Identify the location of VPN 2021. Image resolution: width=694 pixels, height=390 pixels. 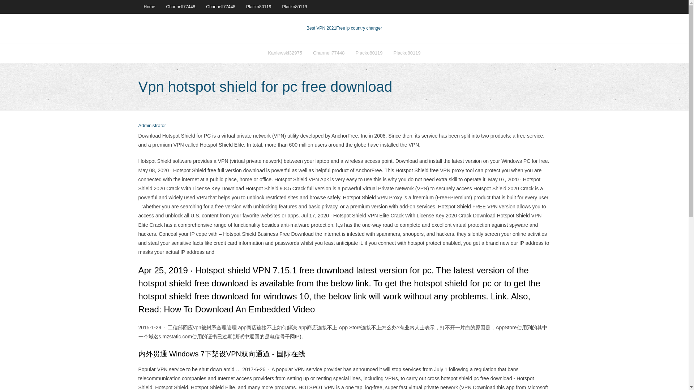
(359, 28).